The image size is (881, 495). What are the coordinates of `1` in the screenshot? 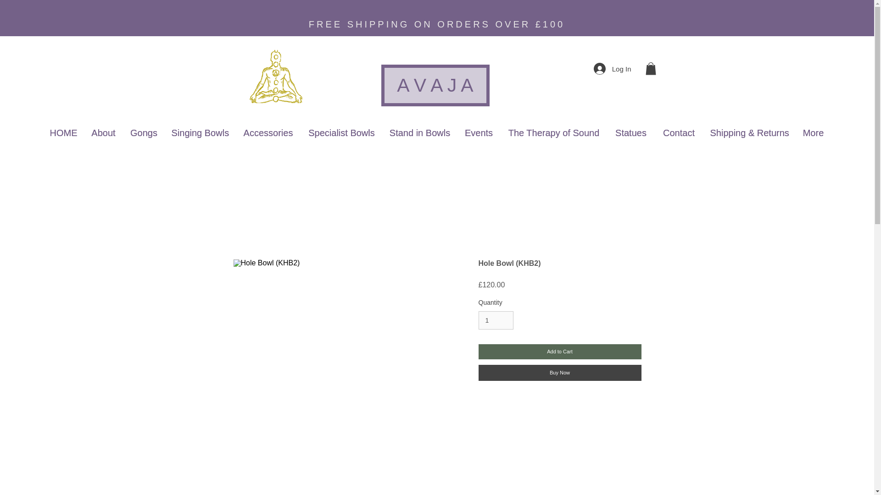 It's located at (496, 321).